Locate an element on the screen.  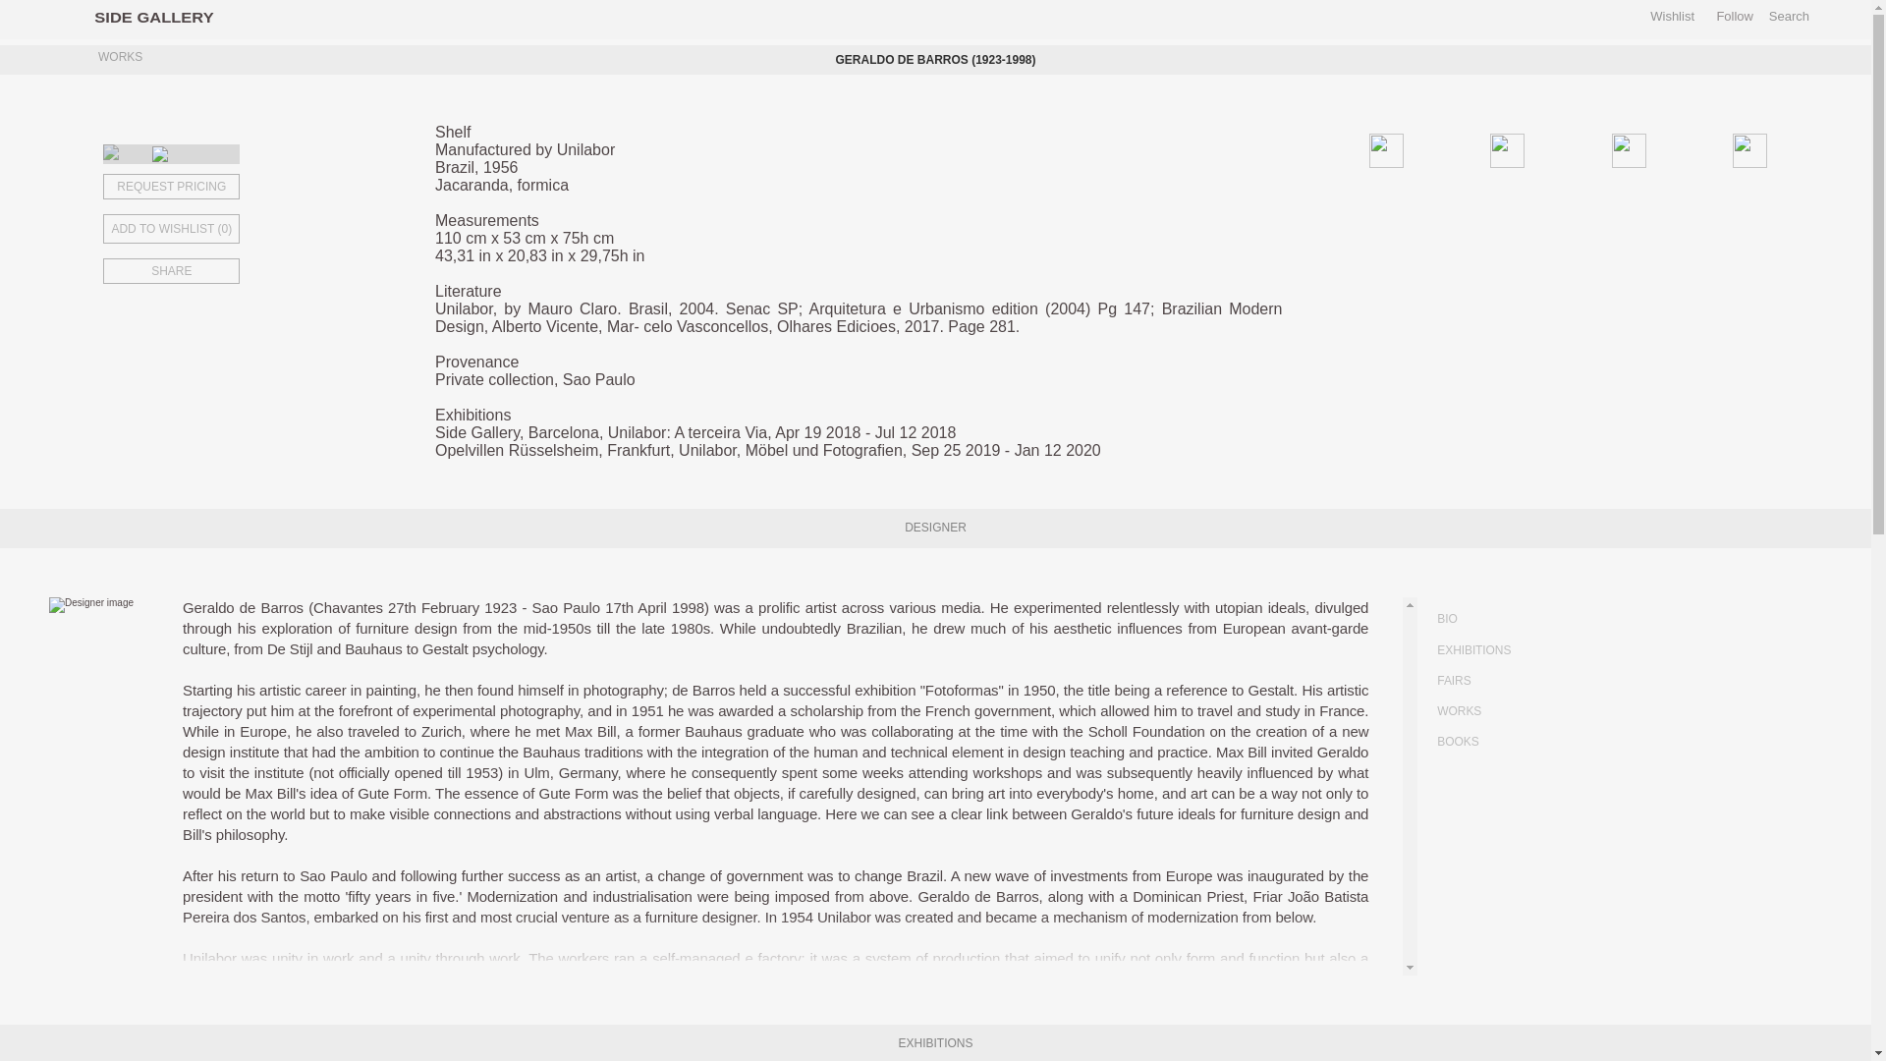
Share on Facebook. is located at coordinates (1430, 147).